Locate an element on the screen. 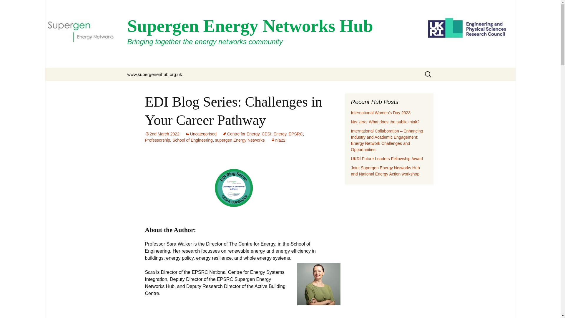  View all posts by nla22 is located at coordinates (278, 140).